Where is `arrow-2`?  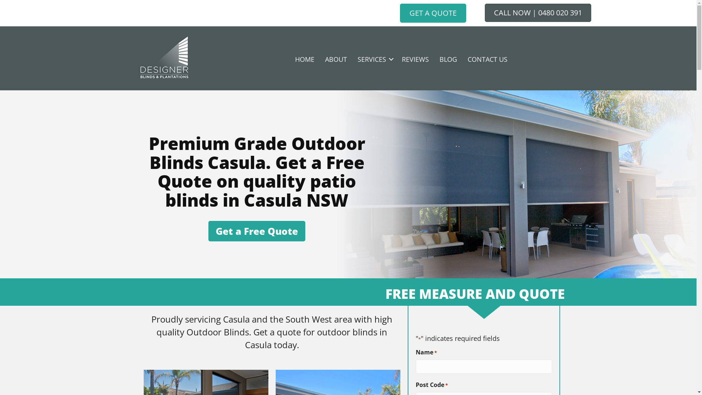
arrow-2 is located at coordinates (484, 312).